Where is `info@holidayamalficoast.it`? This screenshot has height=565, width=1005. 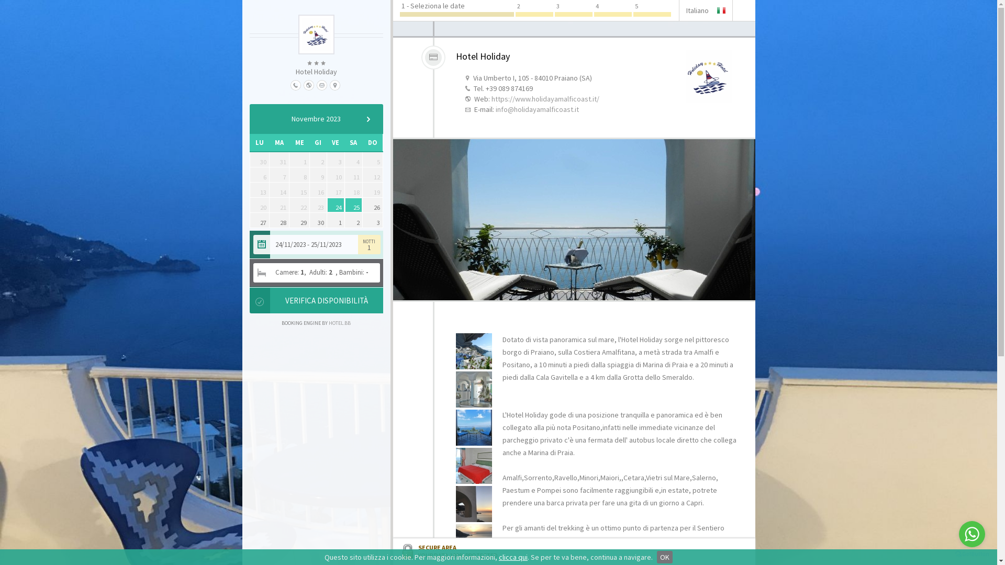
info@holidayamalficoast.it is located at coordinates (537, 109).